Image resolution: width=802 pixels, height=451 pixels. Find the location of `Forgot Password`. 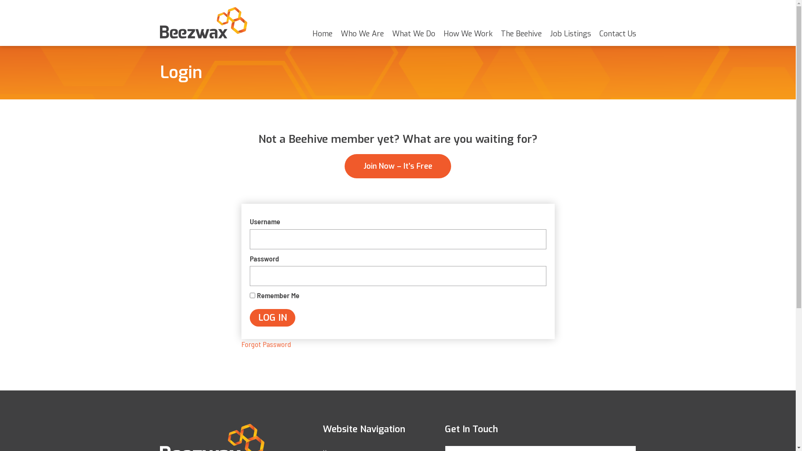

Forgot Password is located at coordinates (266, 344).